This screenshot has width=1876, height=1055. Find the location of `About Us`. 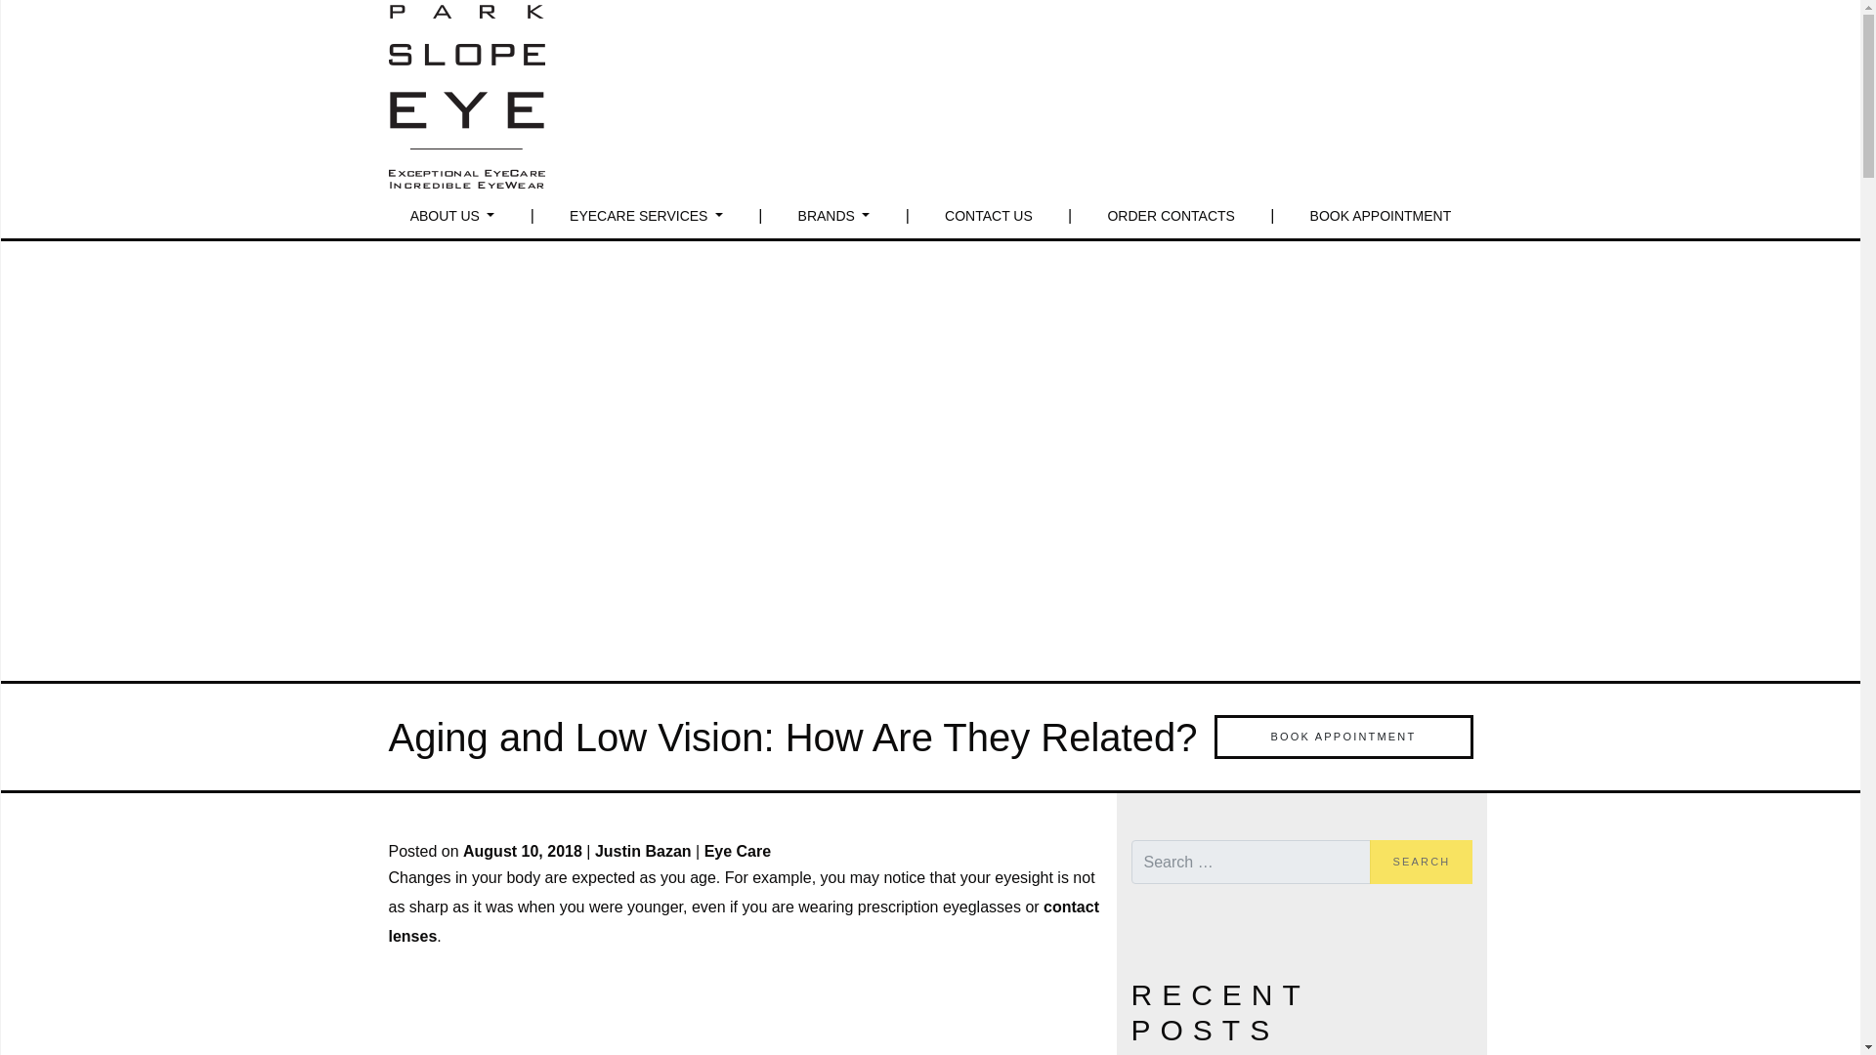

About Us is located at coordinates (452, 215).